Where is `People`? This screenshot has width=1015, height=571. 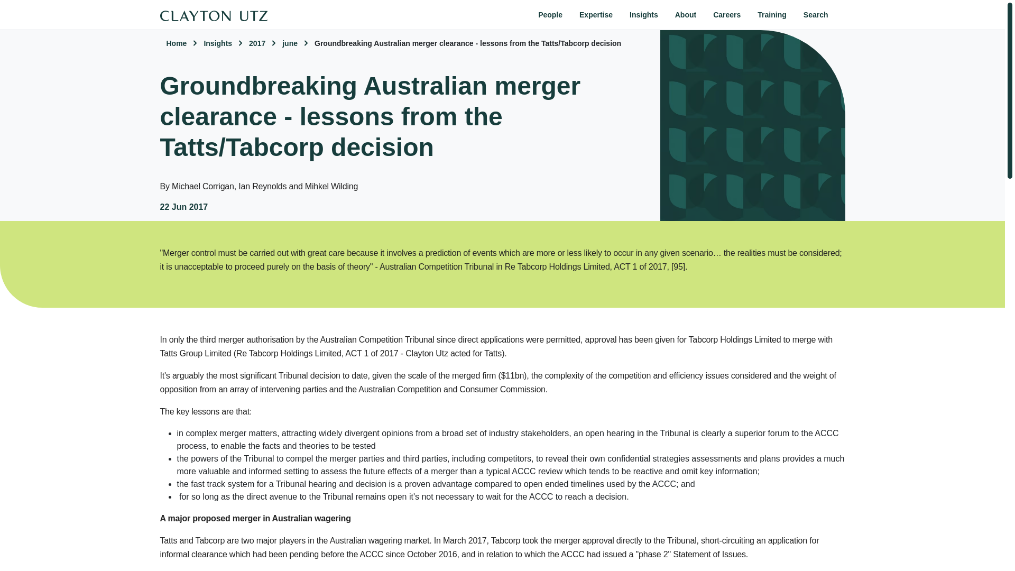
People is located at coordinates (550, 15).